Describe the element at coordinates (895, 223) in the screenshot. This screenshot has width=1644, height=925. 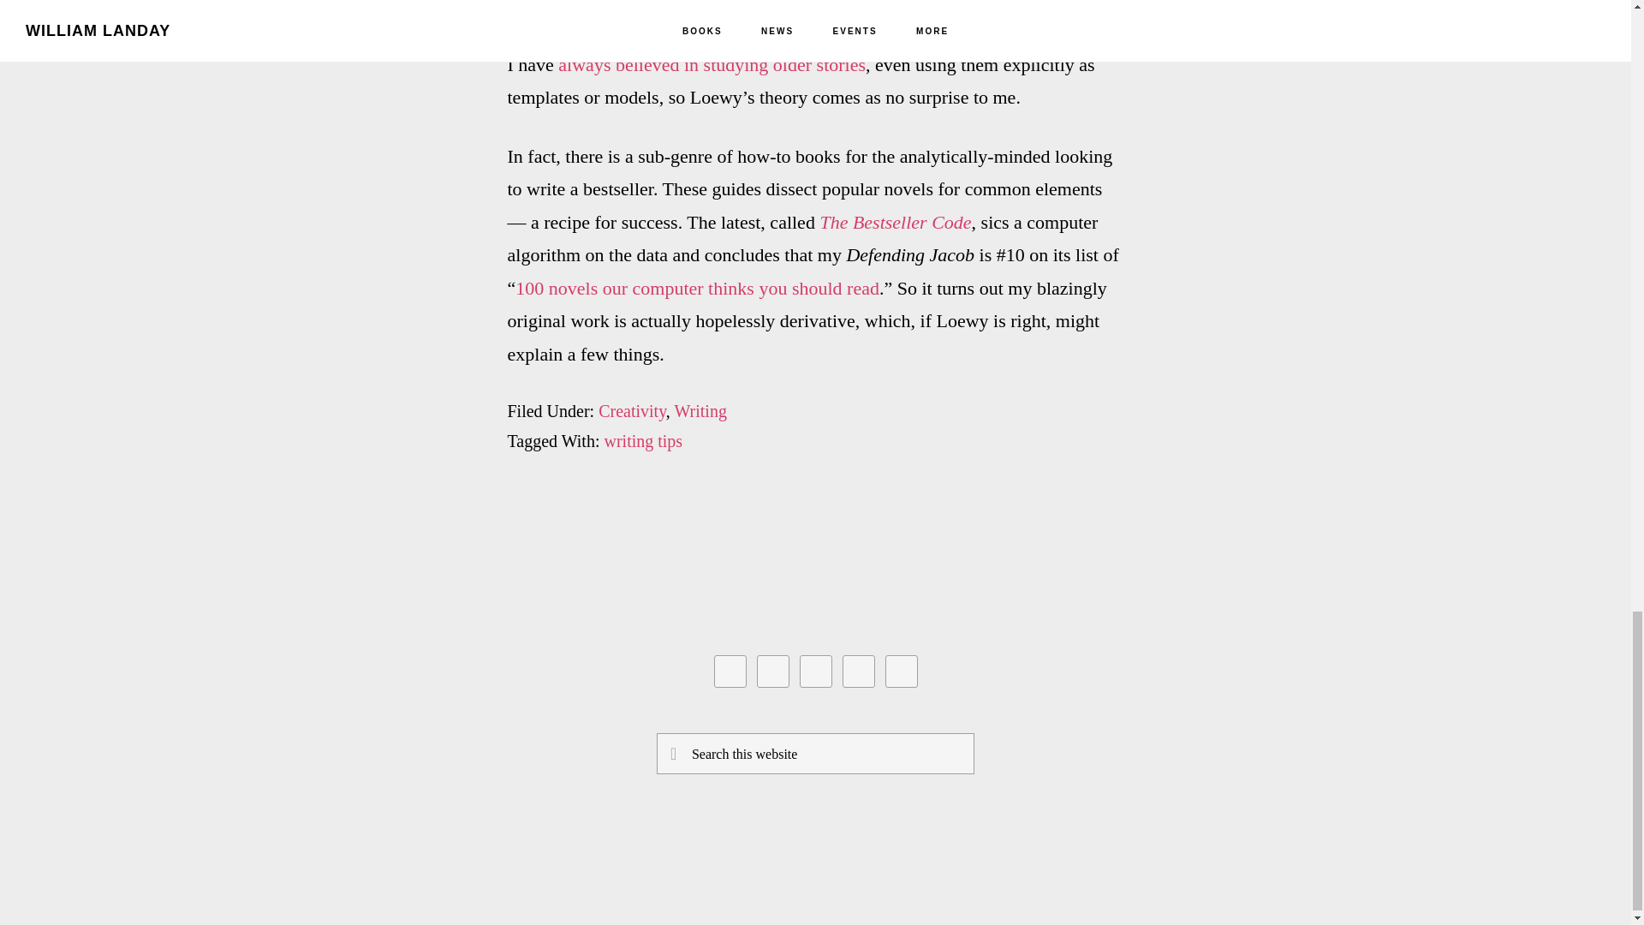
I see `The Bestseller Code` at that location.